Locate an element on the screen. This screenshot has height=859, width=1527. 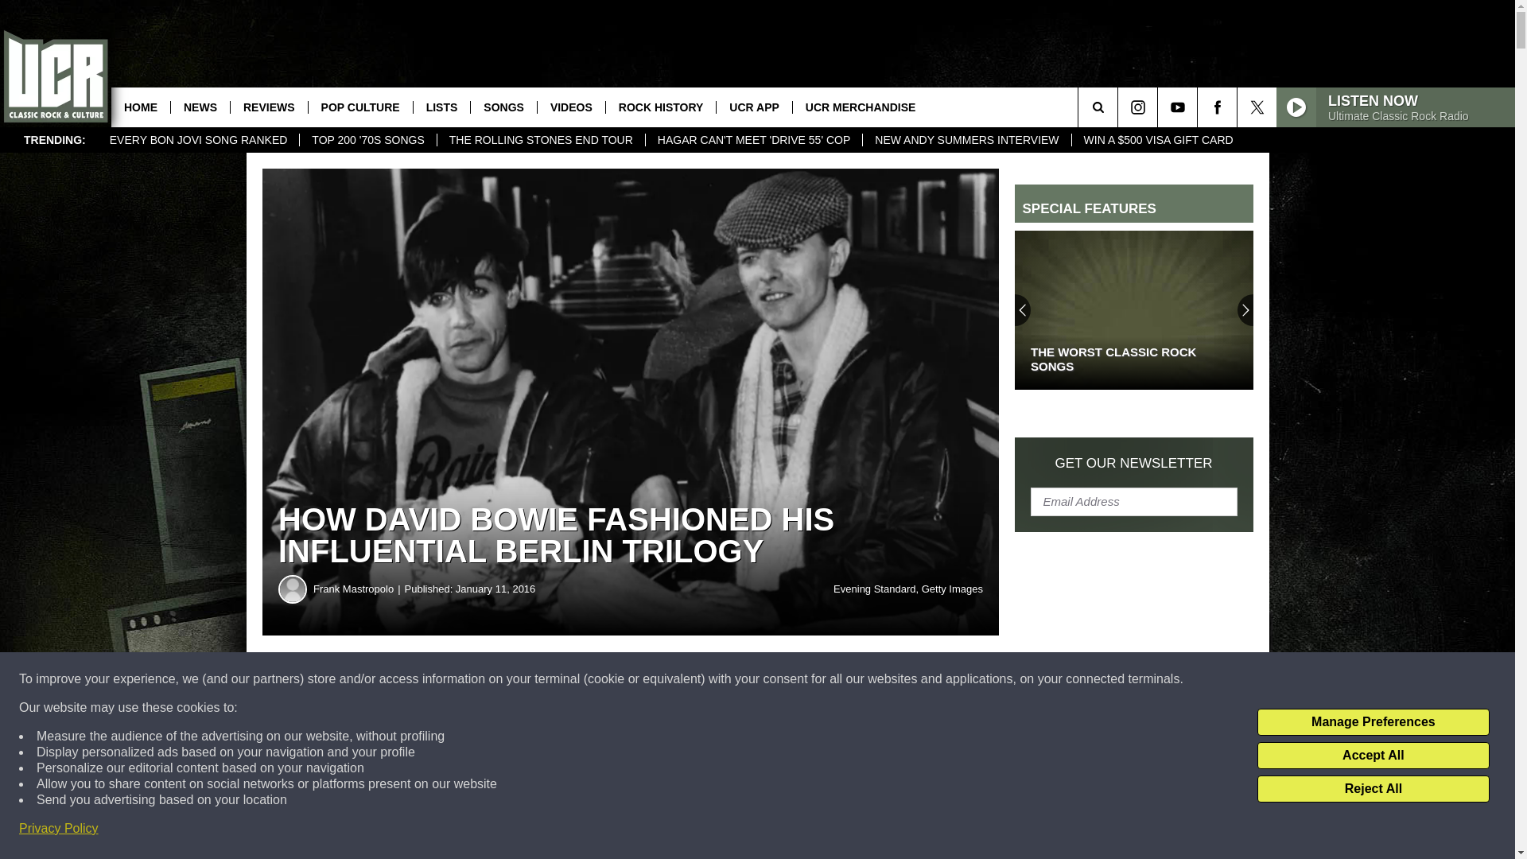
POP CULTURE is located at coordinates (359, 107).